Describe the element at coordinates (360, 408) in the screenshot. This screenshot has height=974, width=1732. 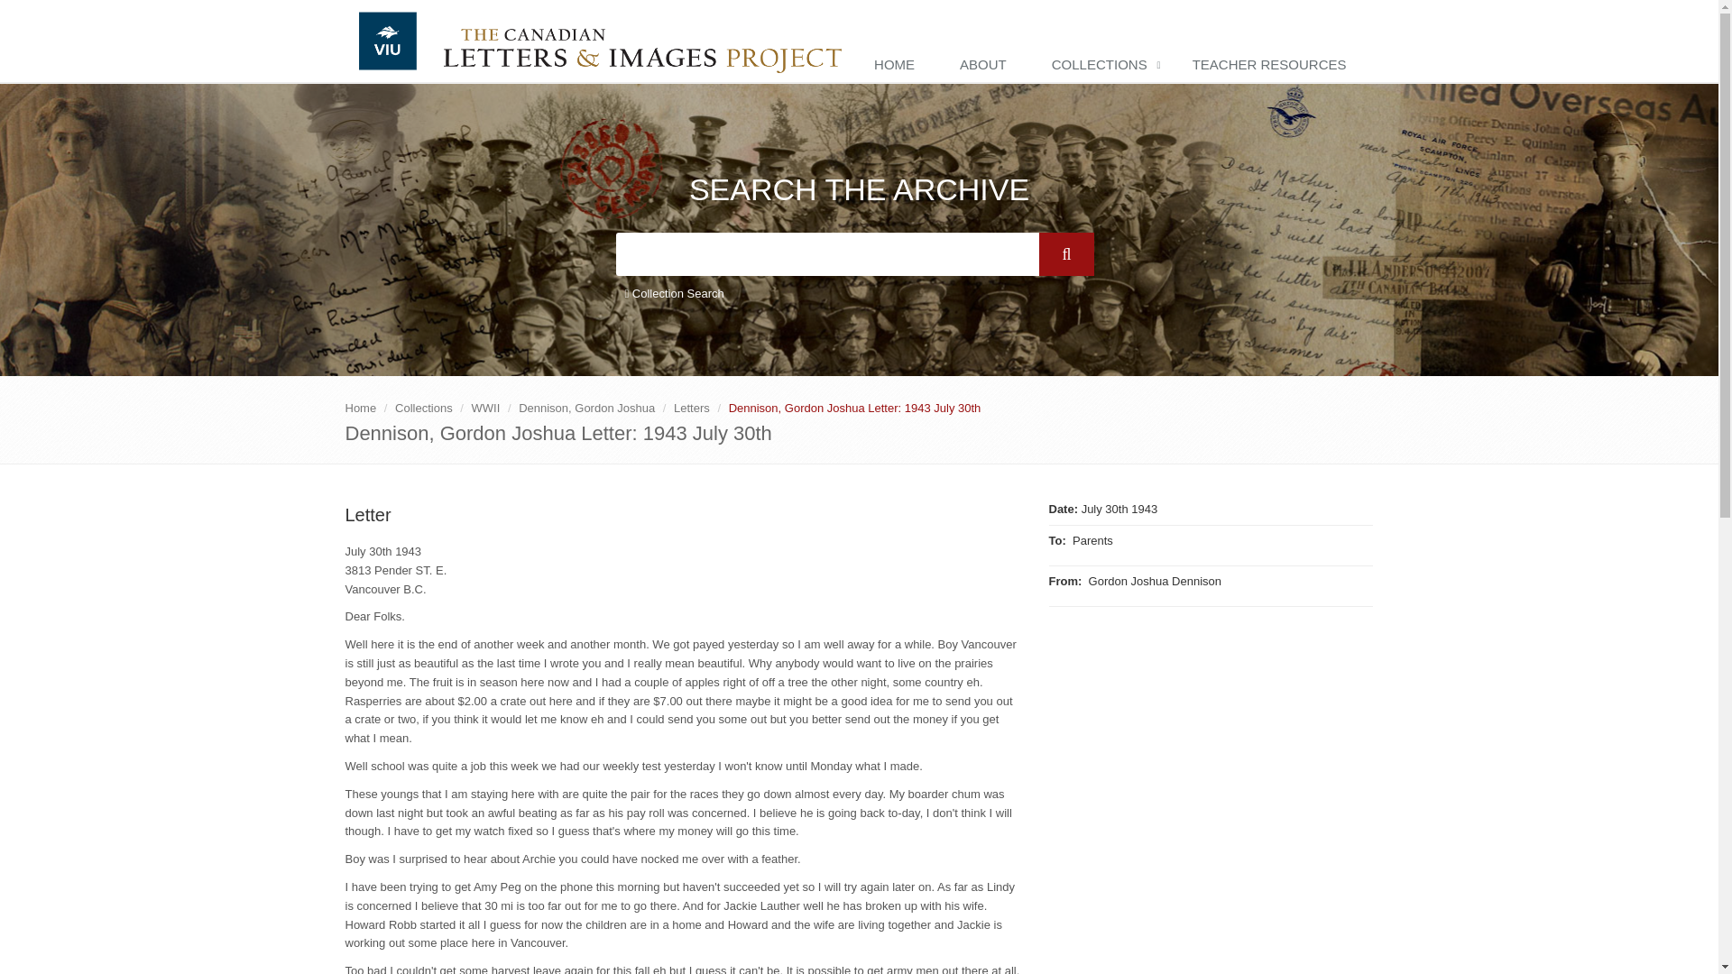
I see `Home` at that location.